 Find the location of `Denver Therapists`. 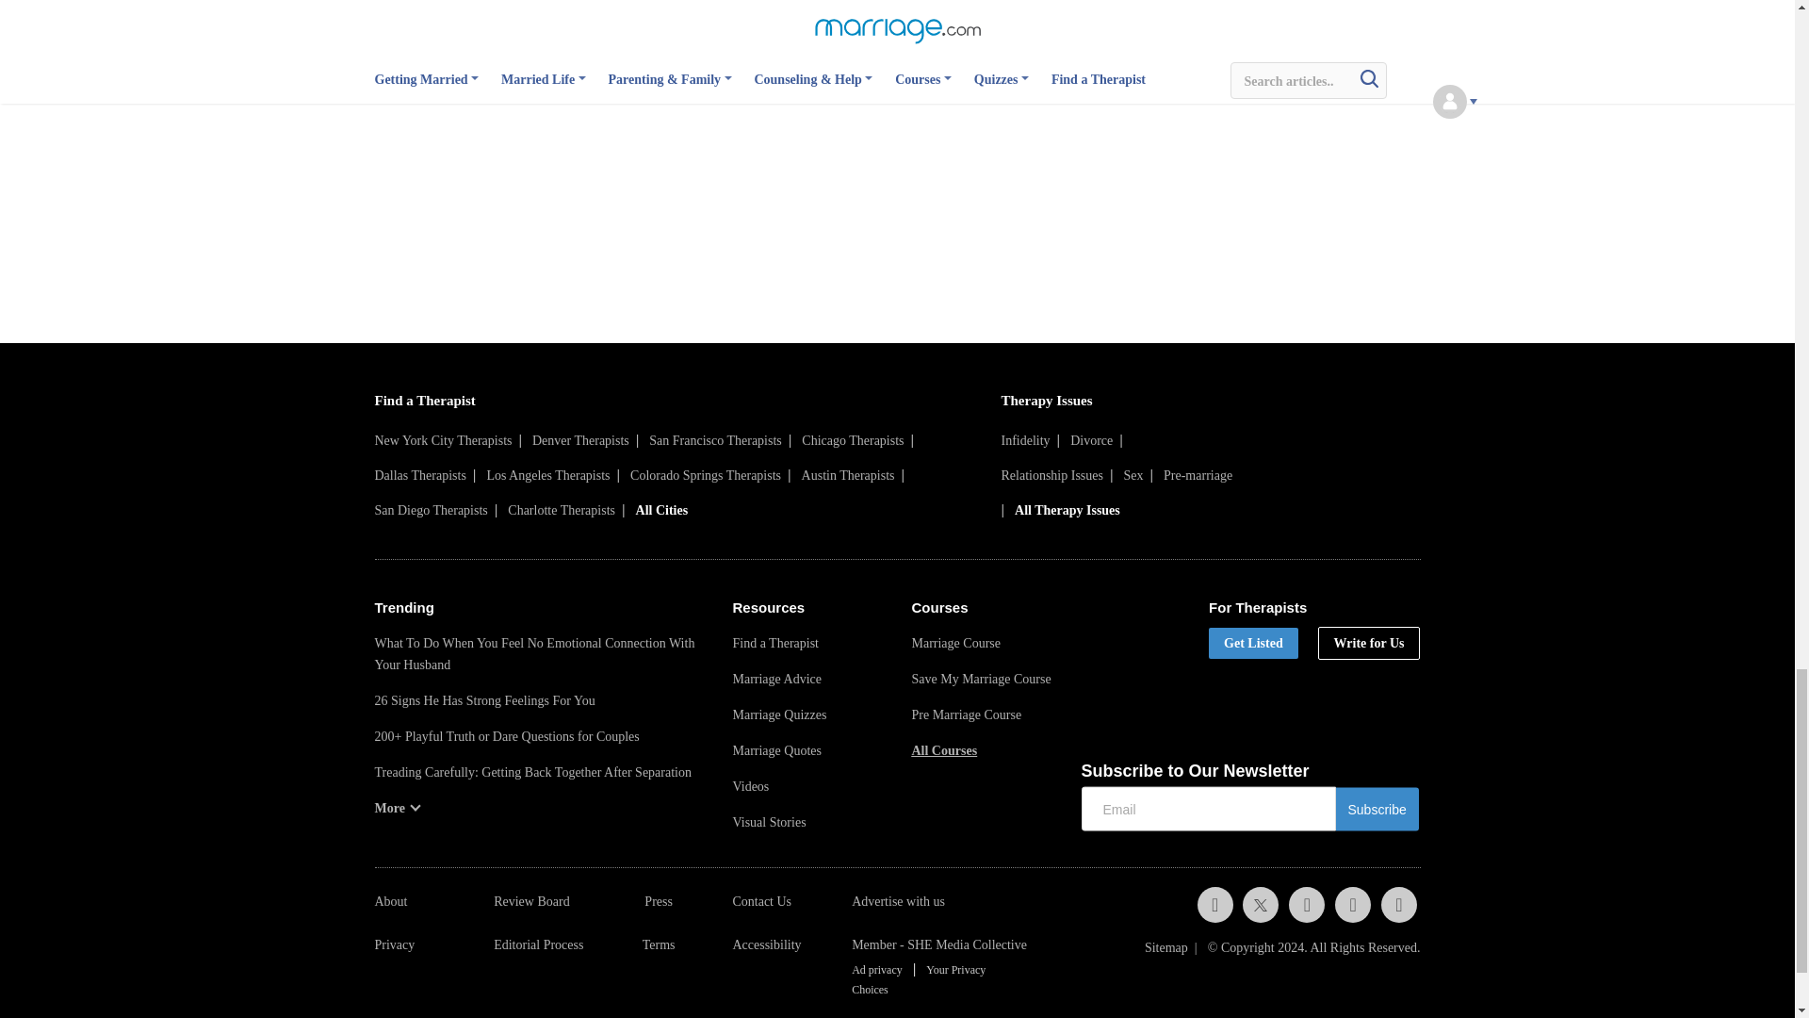

Denver Therapists is located at coordinates (580, 441).